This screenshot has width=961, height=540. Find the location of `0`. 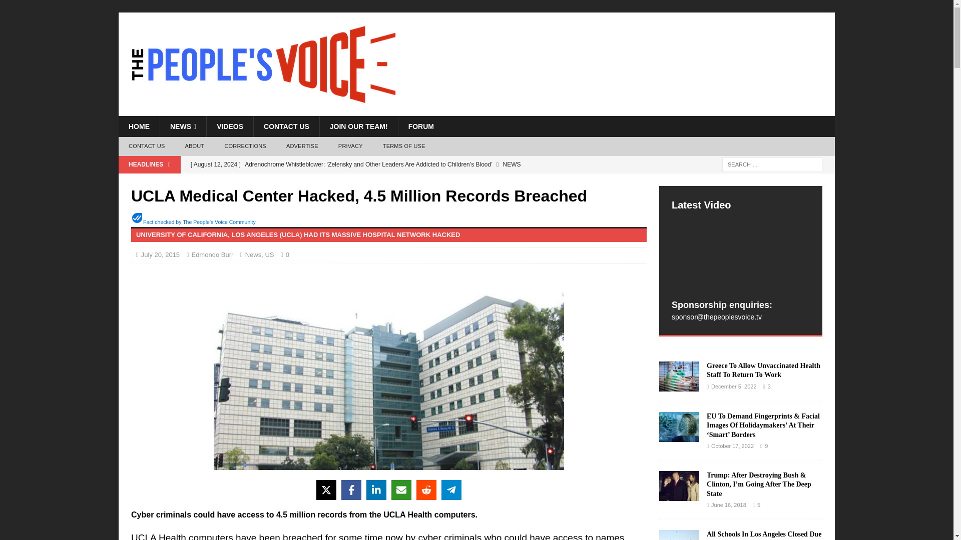

0 is located at coordinates (289, 255).